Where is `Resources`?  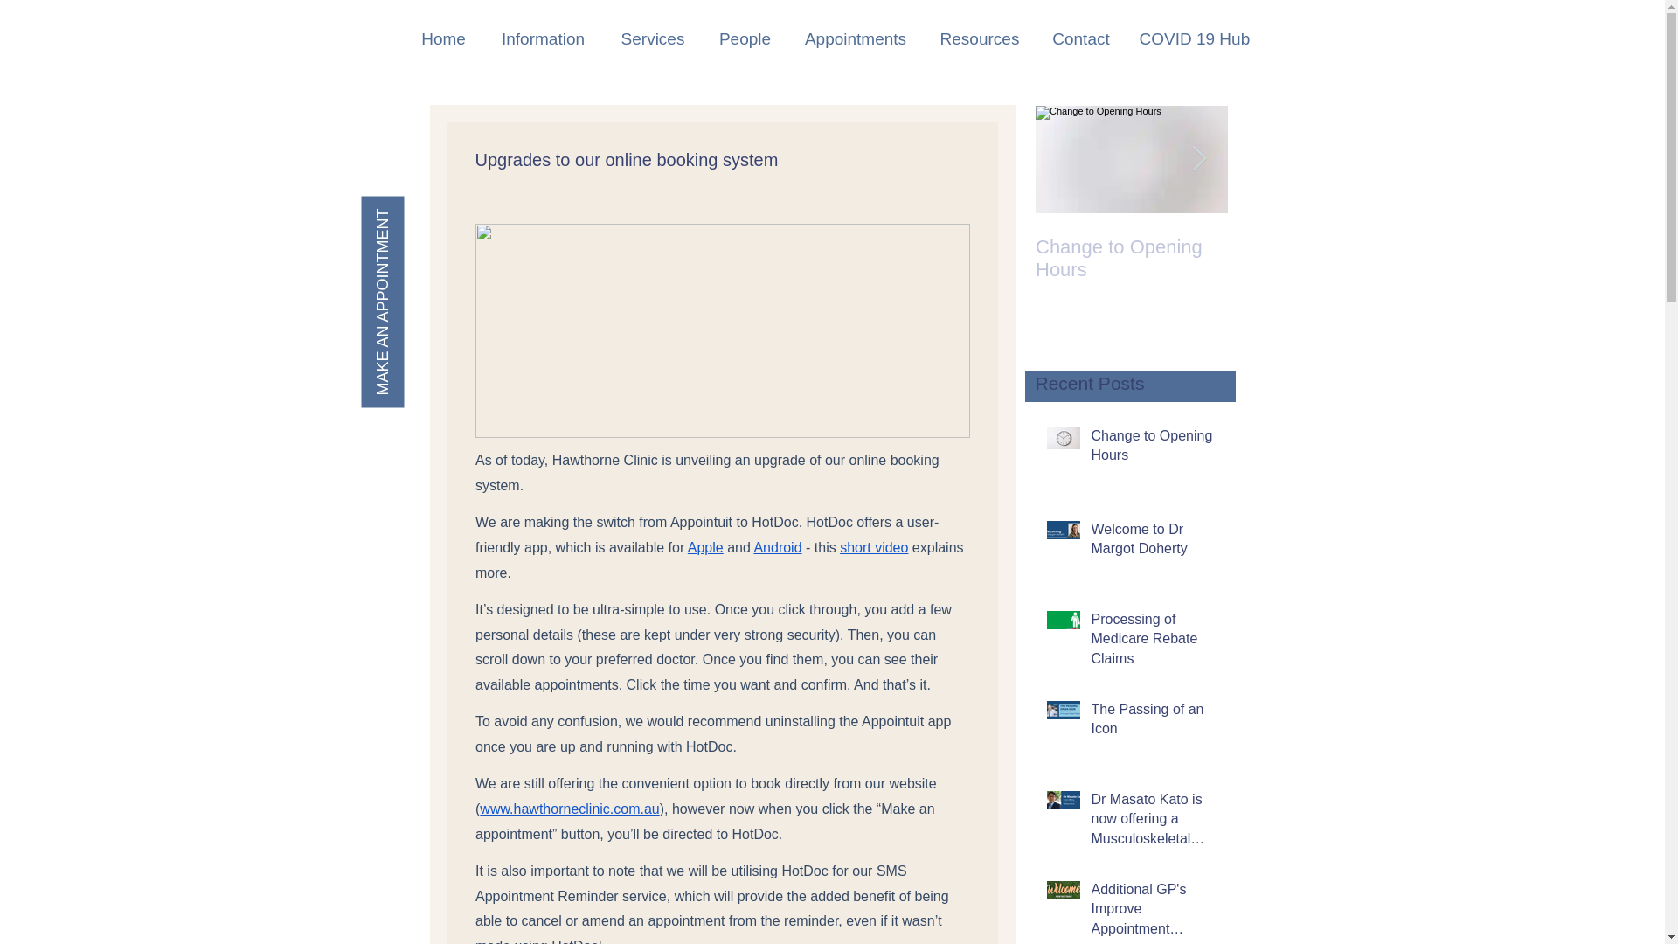 Resources is located at coordinates (979, 38).